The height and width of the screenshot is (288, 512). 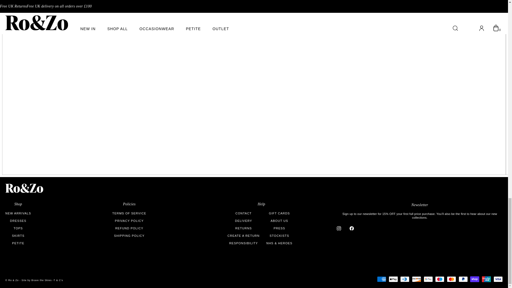 What do you see at coordinates (463, 279) in the screenshot?
I see `PayPal` at bounding box center [463, 279].